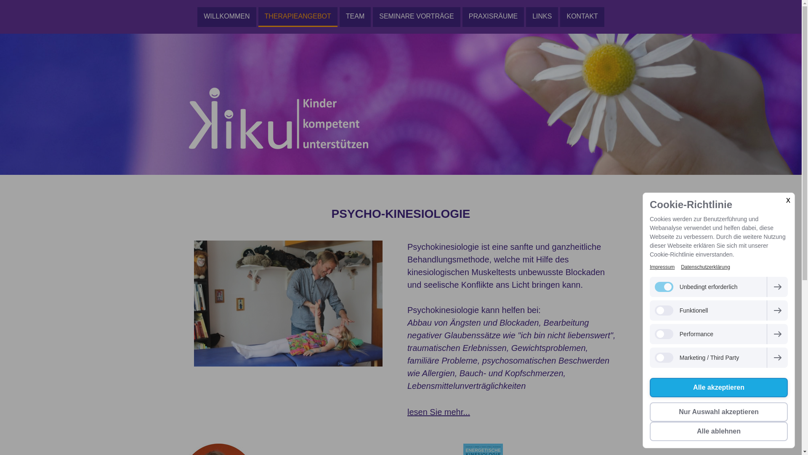 This screenshot has width=808, height=455. I want to click on Alle ablehnen, so click(719, 431).